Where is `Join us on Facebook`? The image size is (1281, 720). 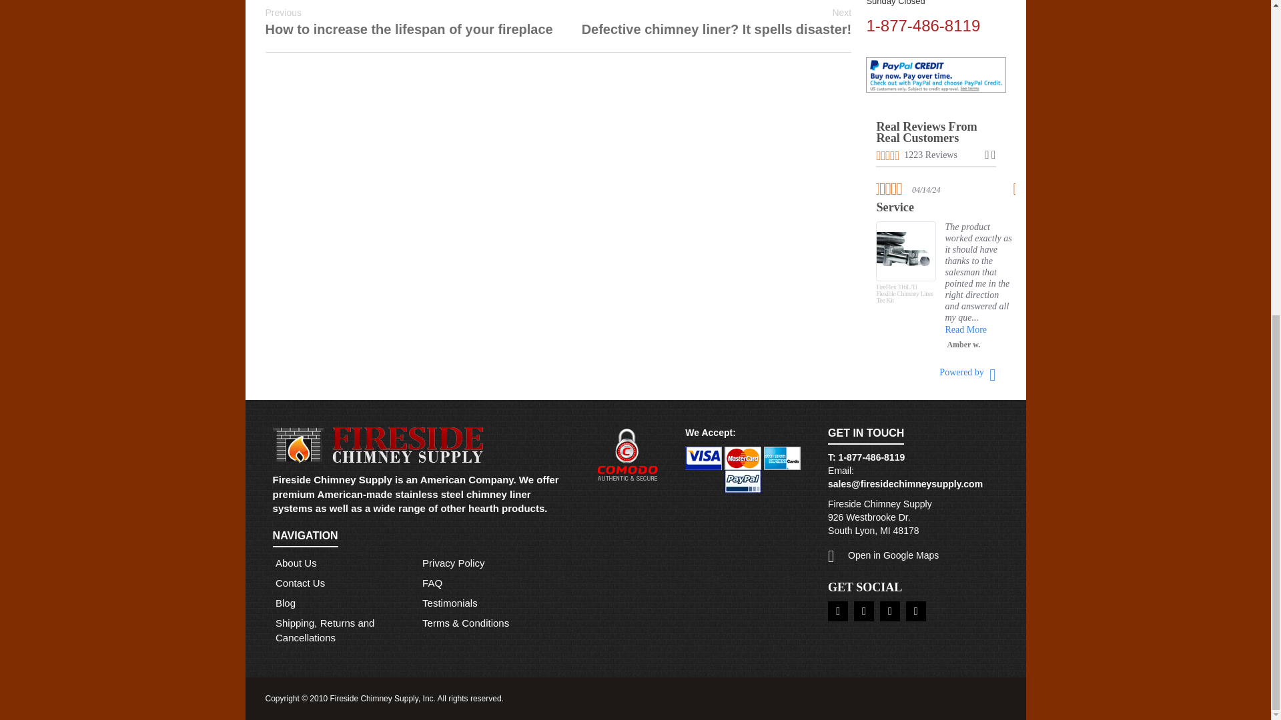 Join us on Facebook is located at coordinates (838, 611).